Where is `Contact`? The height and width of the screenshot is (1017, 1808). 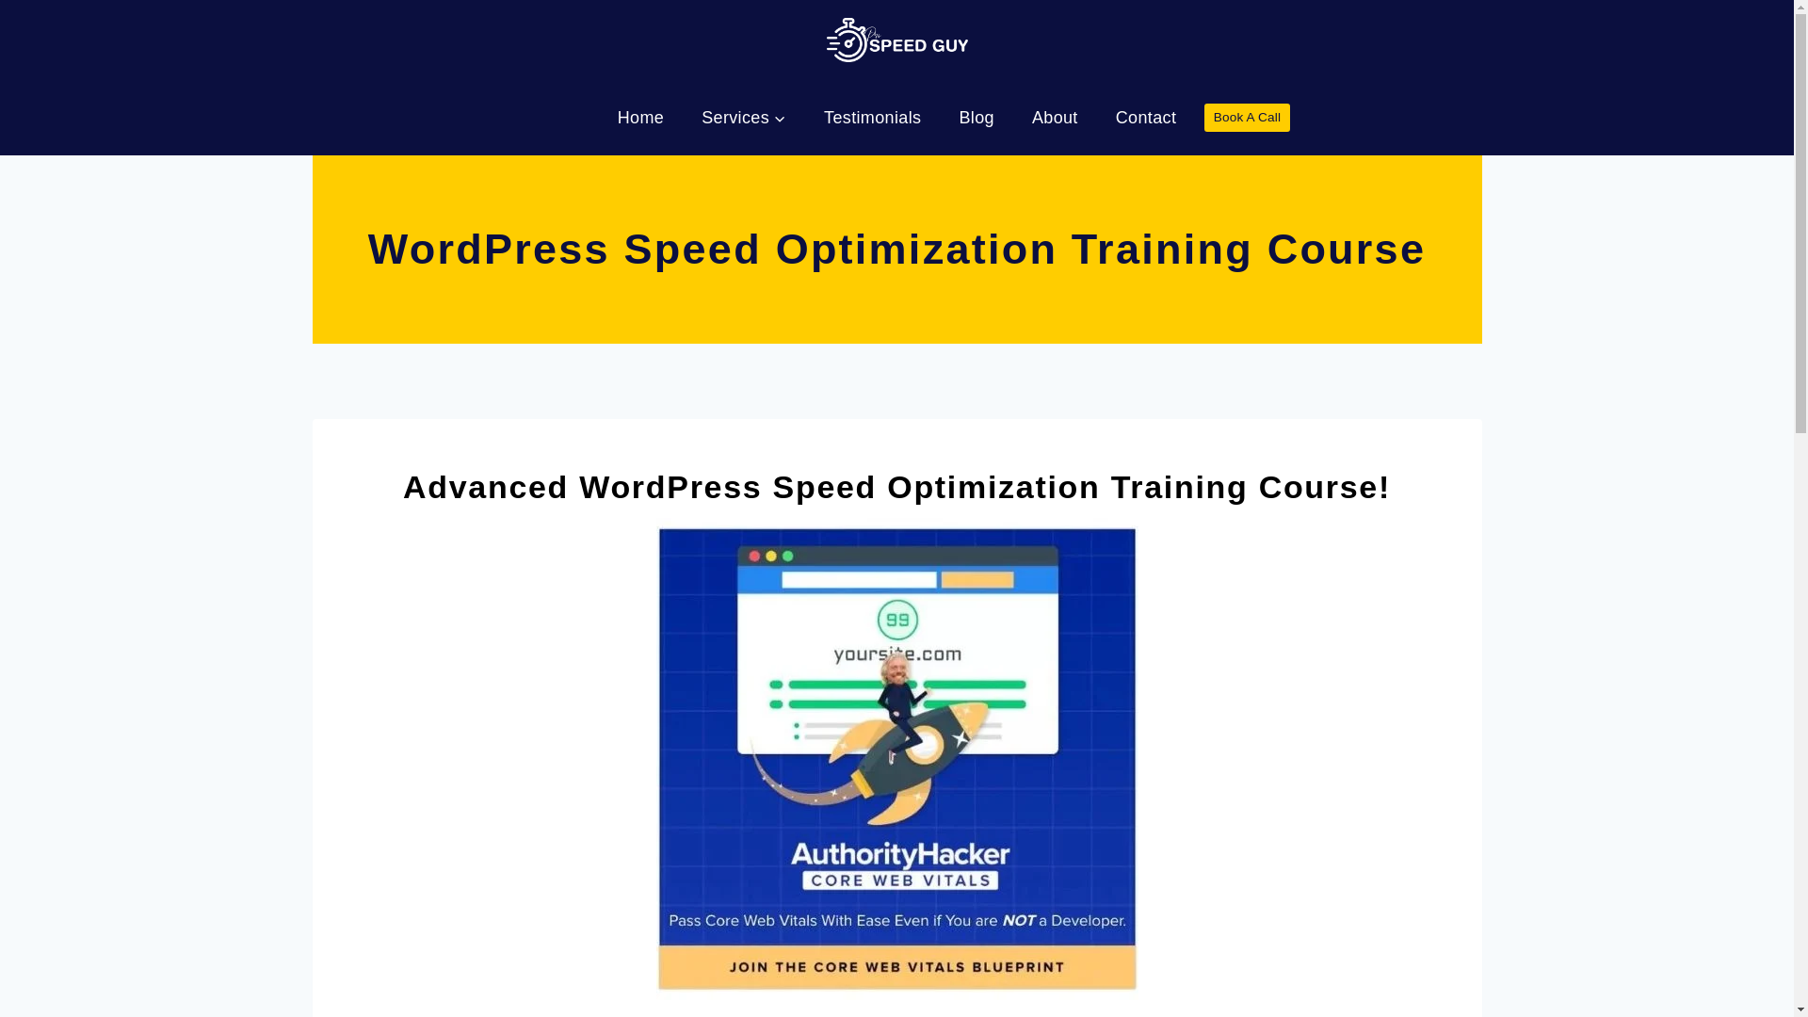
Contact is located at coordinates (1146, 118).